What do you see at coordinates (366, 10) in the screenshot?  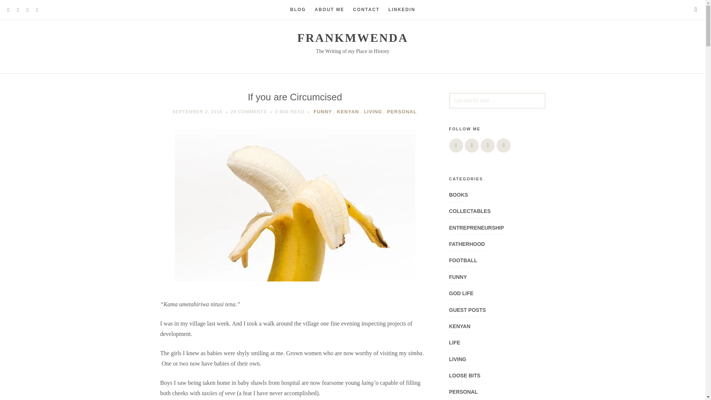 I see `CONTACT` at bounding box center [366, 10].